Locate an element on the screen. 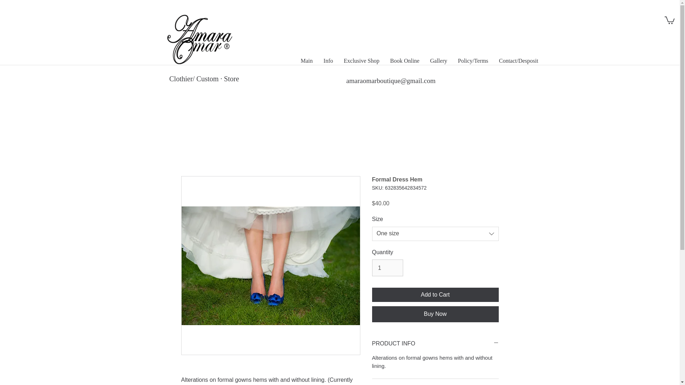 This screenshot has width=685, height=385. Buy Now is located at coordinates (435, 314).